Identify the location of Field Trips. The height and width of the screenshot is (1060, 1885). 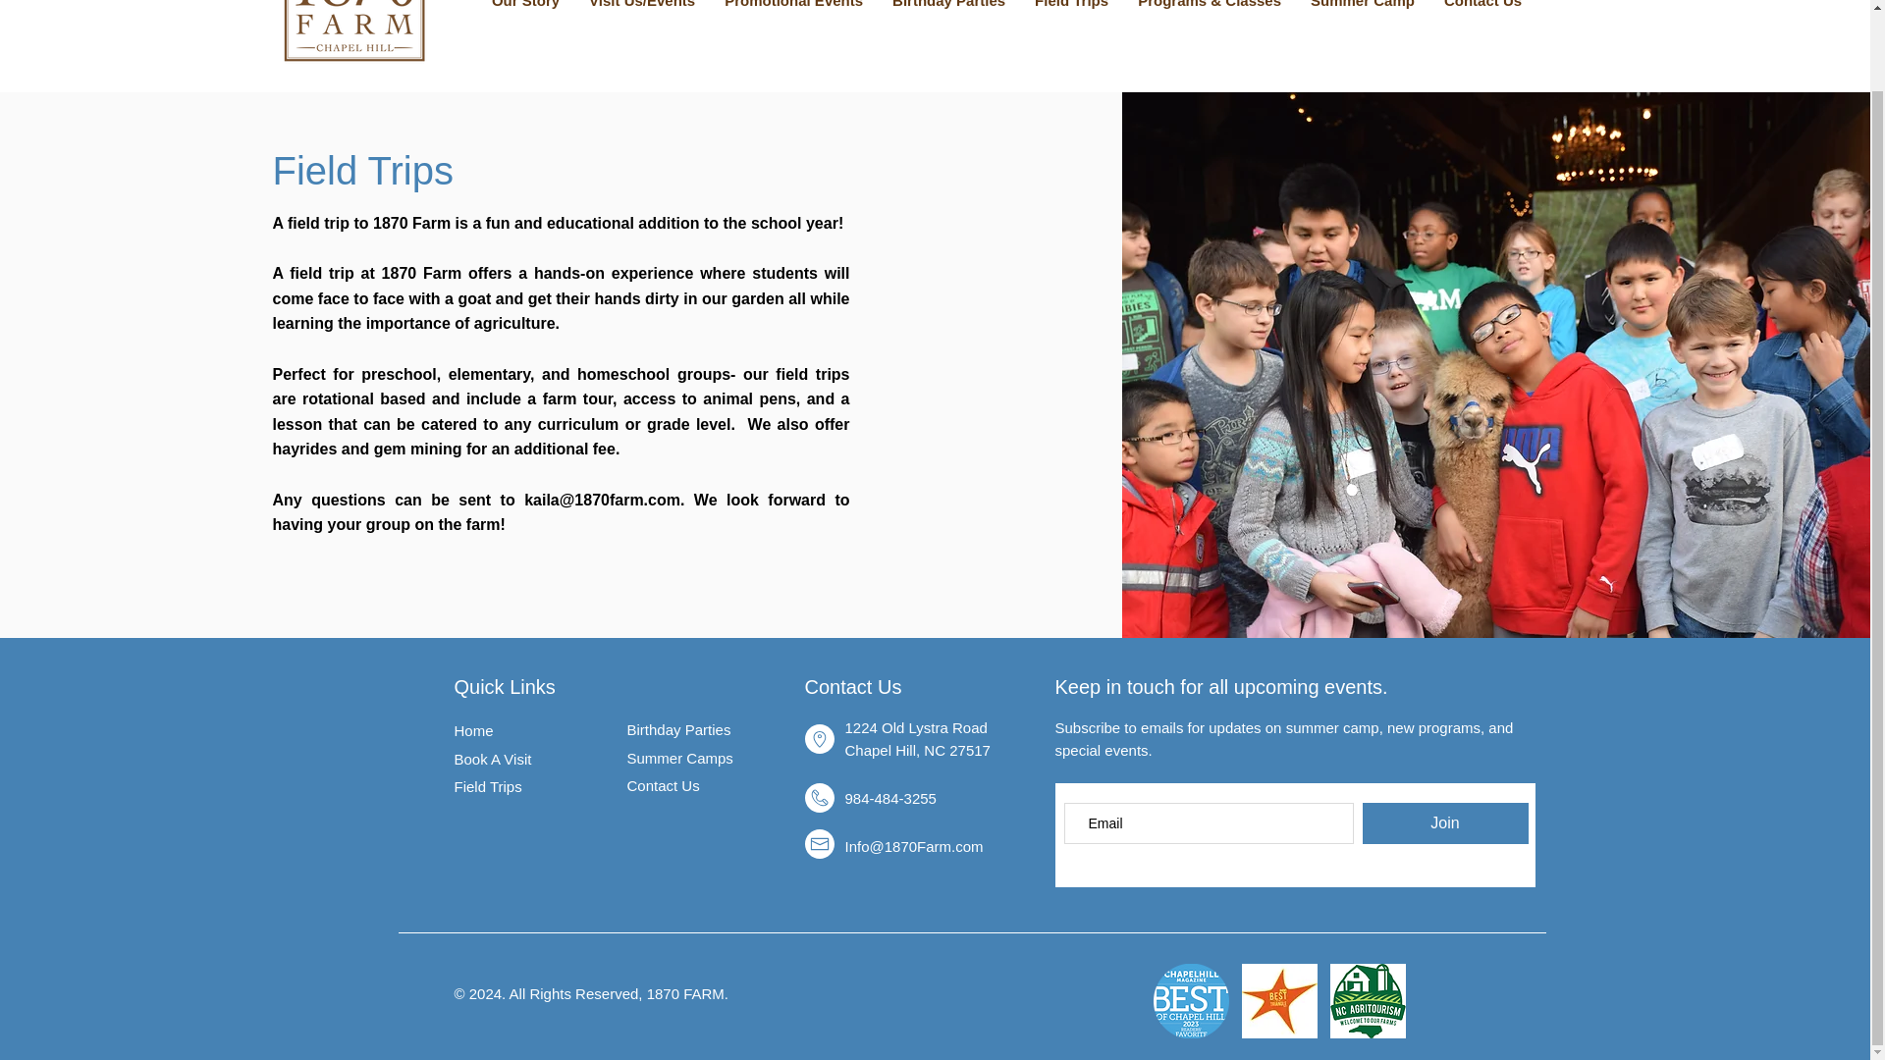
(1071, 10).